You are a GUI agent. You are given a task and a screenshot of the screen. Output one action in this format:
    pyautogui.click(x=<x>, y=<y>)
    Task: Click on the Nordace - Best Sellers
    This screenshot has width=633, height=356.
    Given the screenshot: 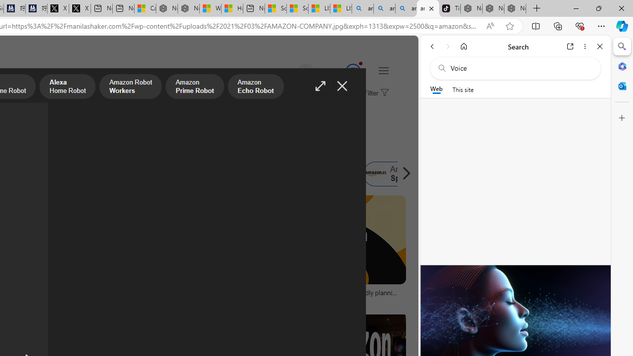 What is the action you would take?
    pyautogui.click(x=471, y=9)
    